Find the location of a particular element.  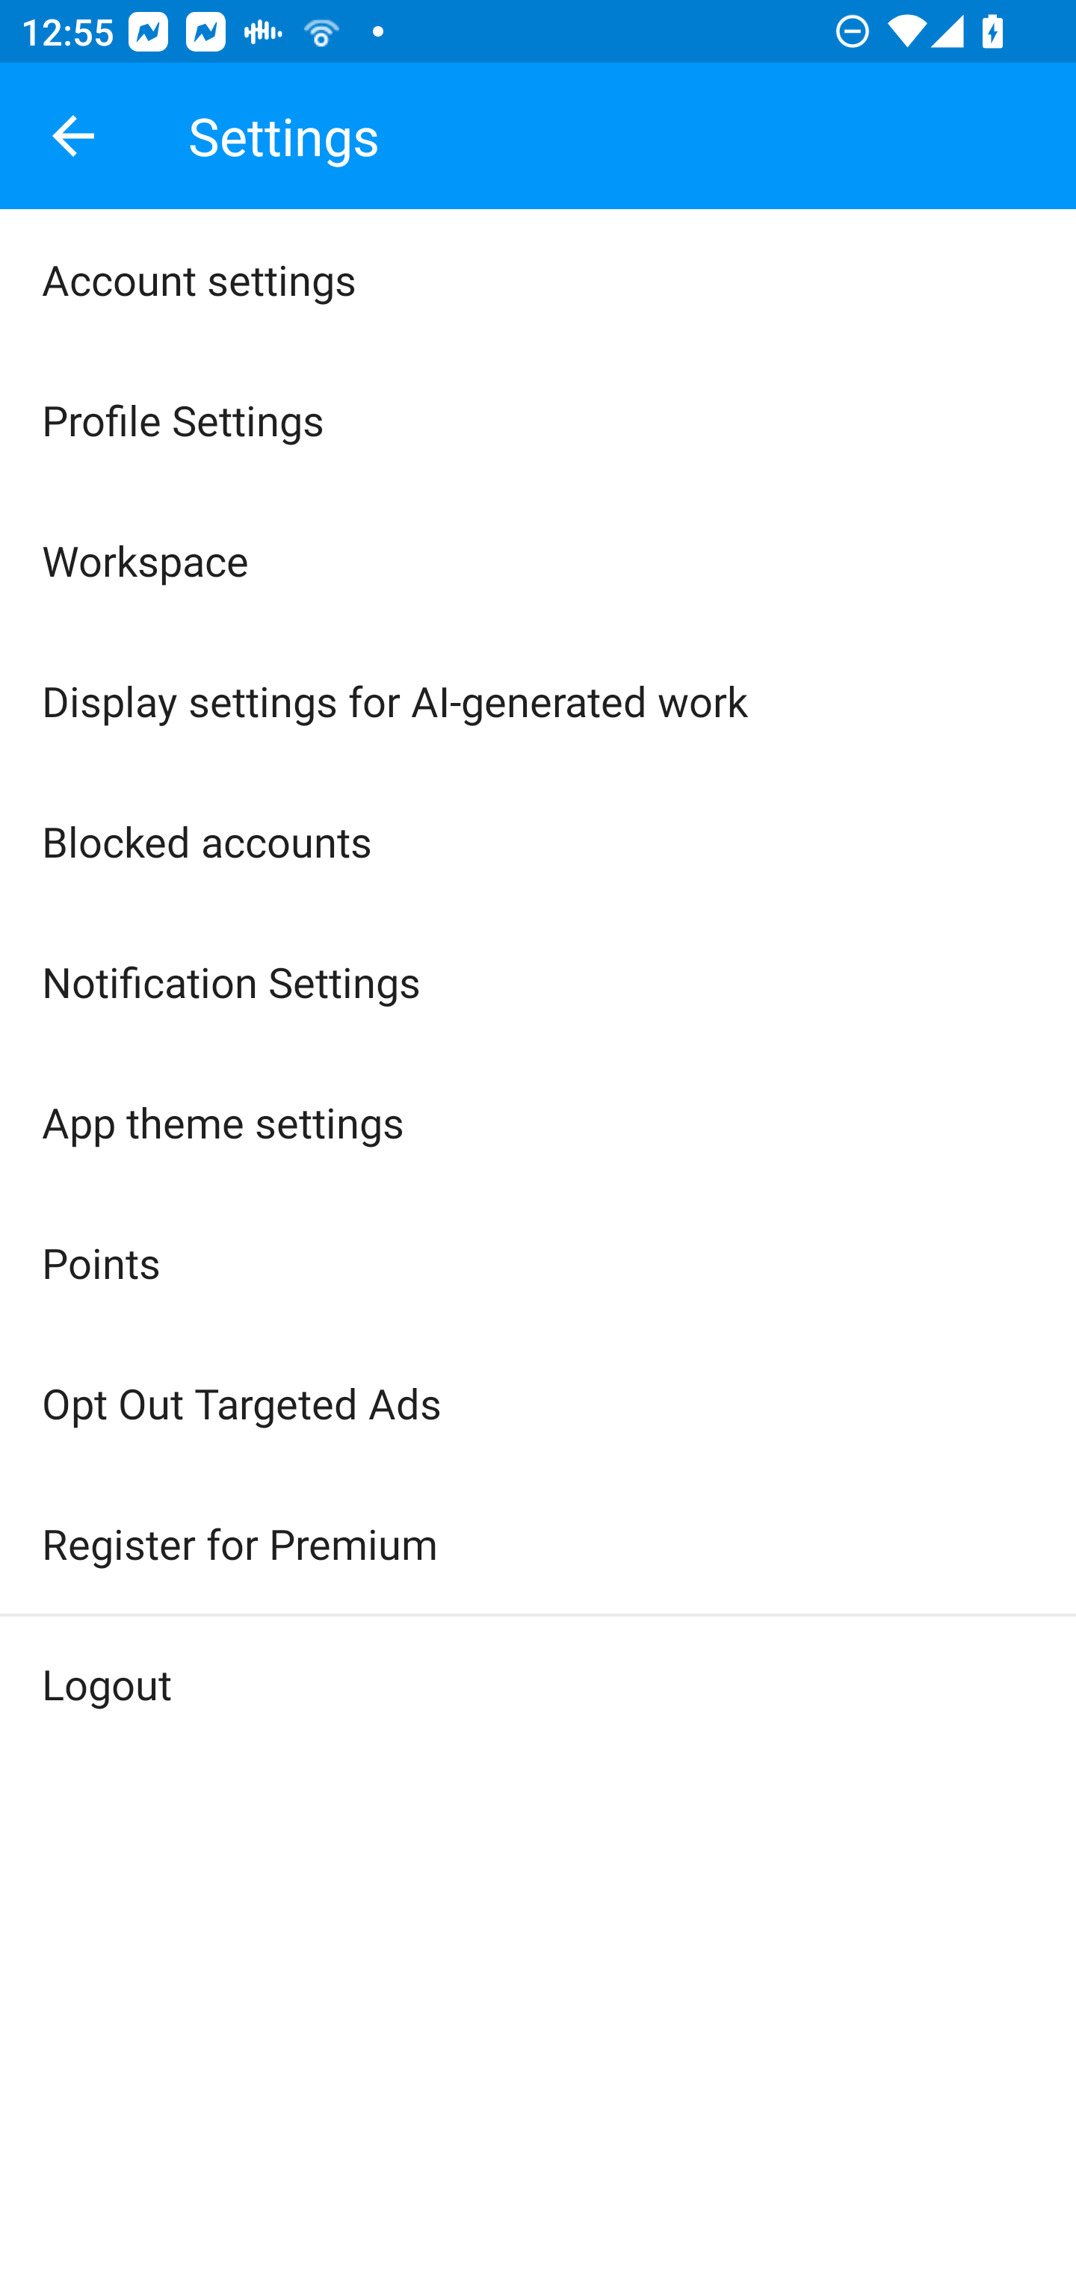

Opt Out Targeted Ads is located at coordinates (538, 1403).